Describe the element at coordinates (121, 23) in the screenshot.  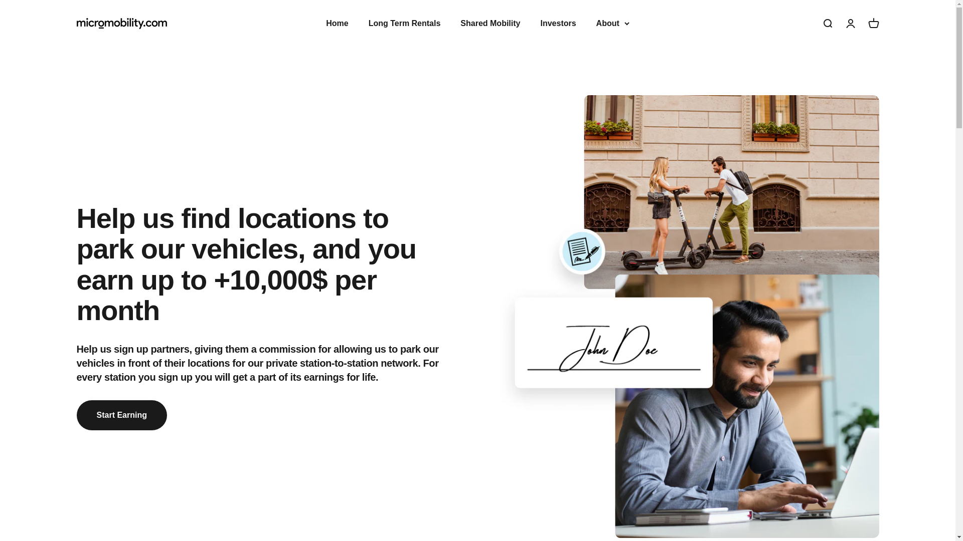
I see `micromobility.com` at that location.